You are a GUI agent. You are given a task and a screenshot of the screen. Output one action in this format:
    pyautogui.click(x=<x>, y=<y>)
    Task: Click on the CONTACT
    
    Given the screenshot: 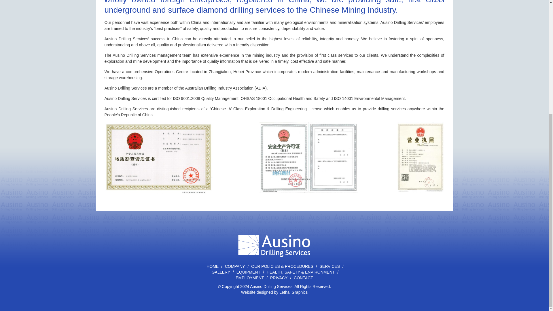 What is the action you would take?
    pyautogui.click(x=304, y=278)
    